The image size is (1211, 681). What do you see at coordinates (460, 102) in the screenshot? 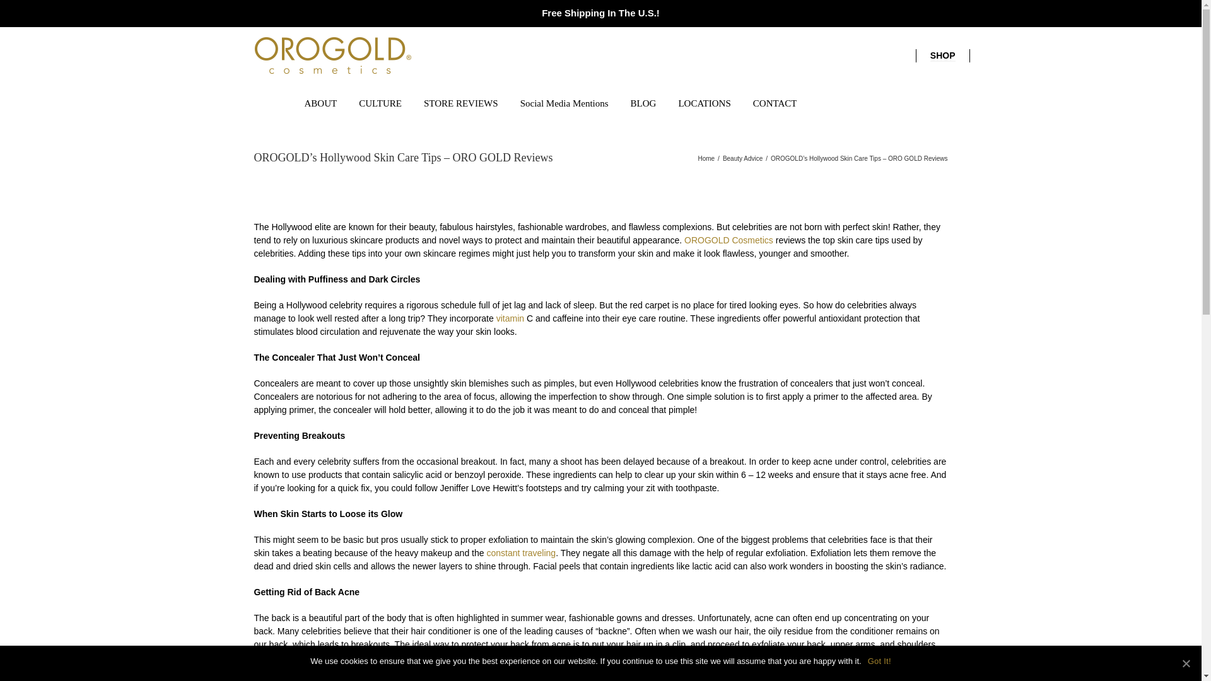
I see `STORE REVIEWS` at bounding box center [460, 102].